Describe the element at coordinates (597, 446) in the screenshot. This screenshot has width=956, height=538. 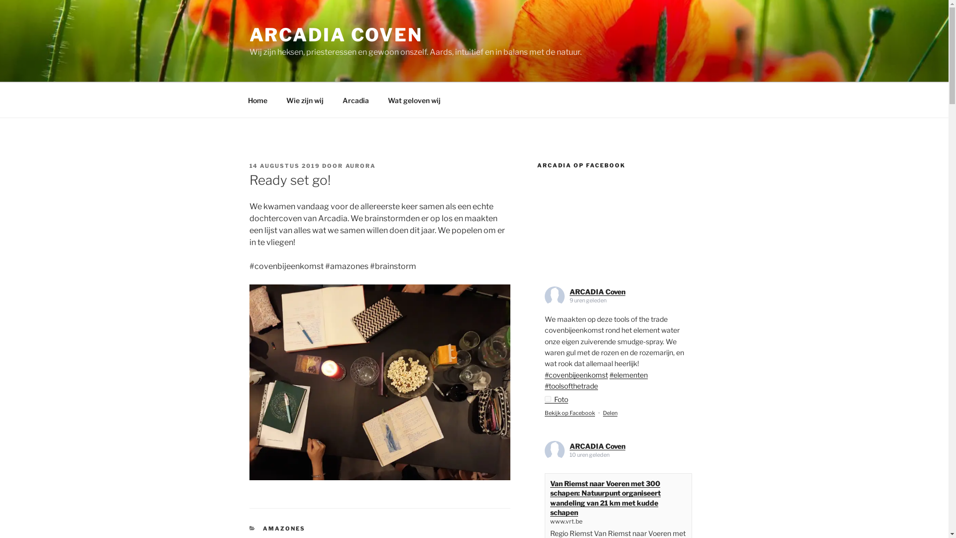
I see `ARCADIA Coven` at that location.